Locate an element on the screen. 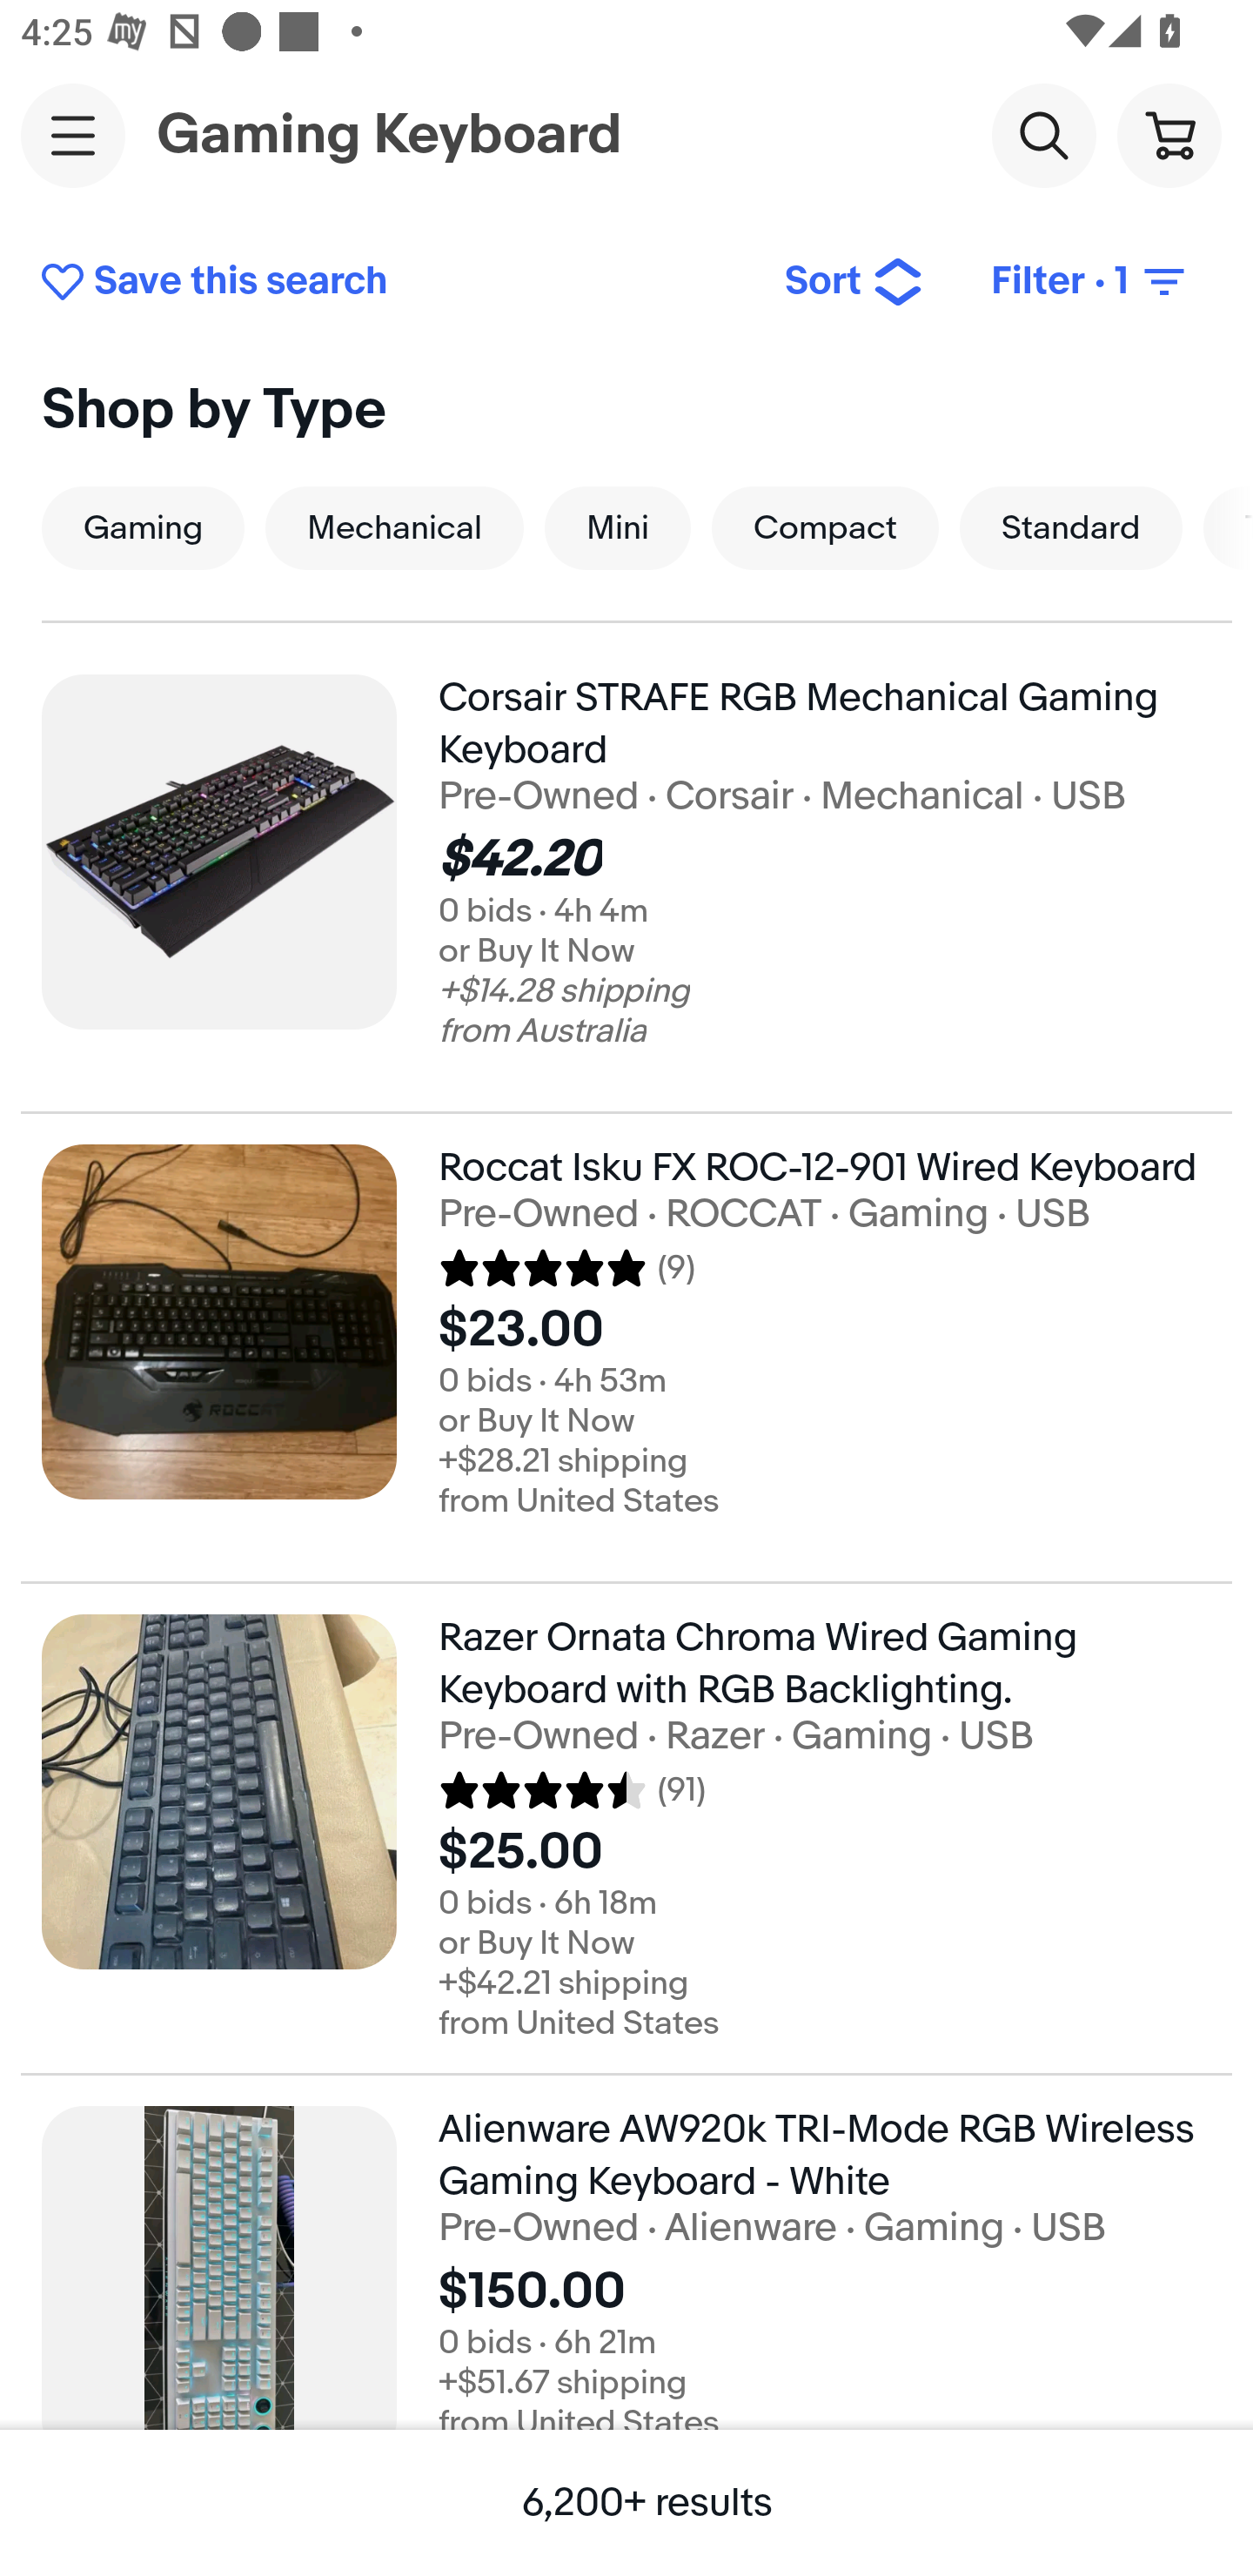  Standard Standard, Type is located at coordinates (1071, 527).